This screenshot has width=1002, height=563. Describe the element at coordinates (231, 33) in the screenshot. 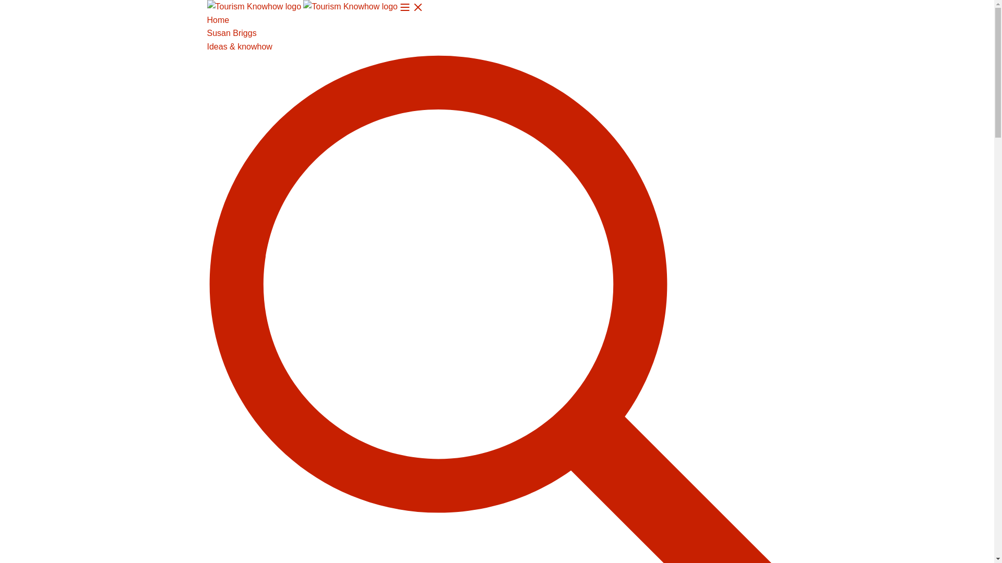

I see `Susan Briggs` at that location.